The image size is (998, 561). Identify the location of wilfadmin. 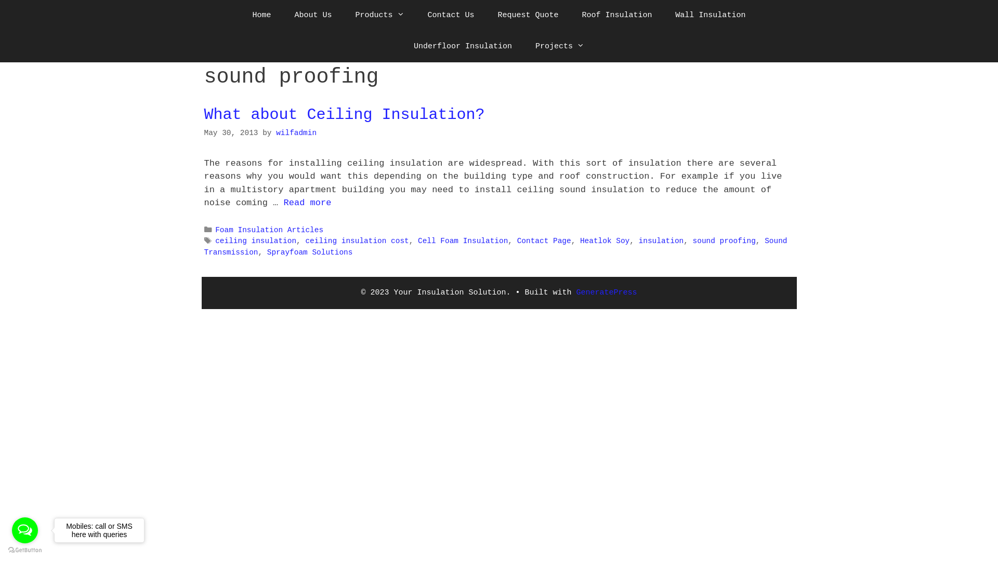
(296, 133).